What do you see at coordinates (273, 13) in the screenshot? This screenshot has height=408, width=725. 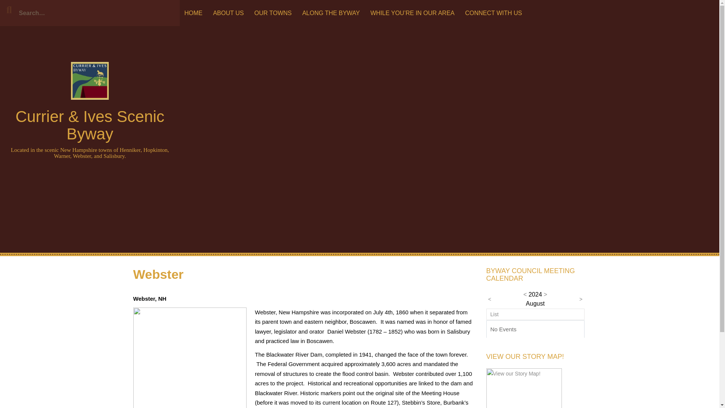 I see `OUR TOWNS` at bounding box center [273, 13].